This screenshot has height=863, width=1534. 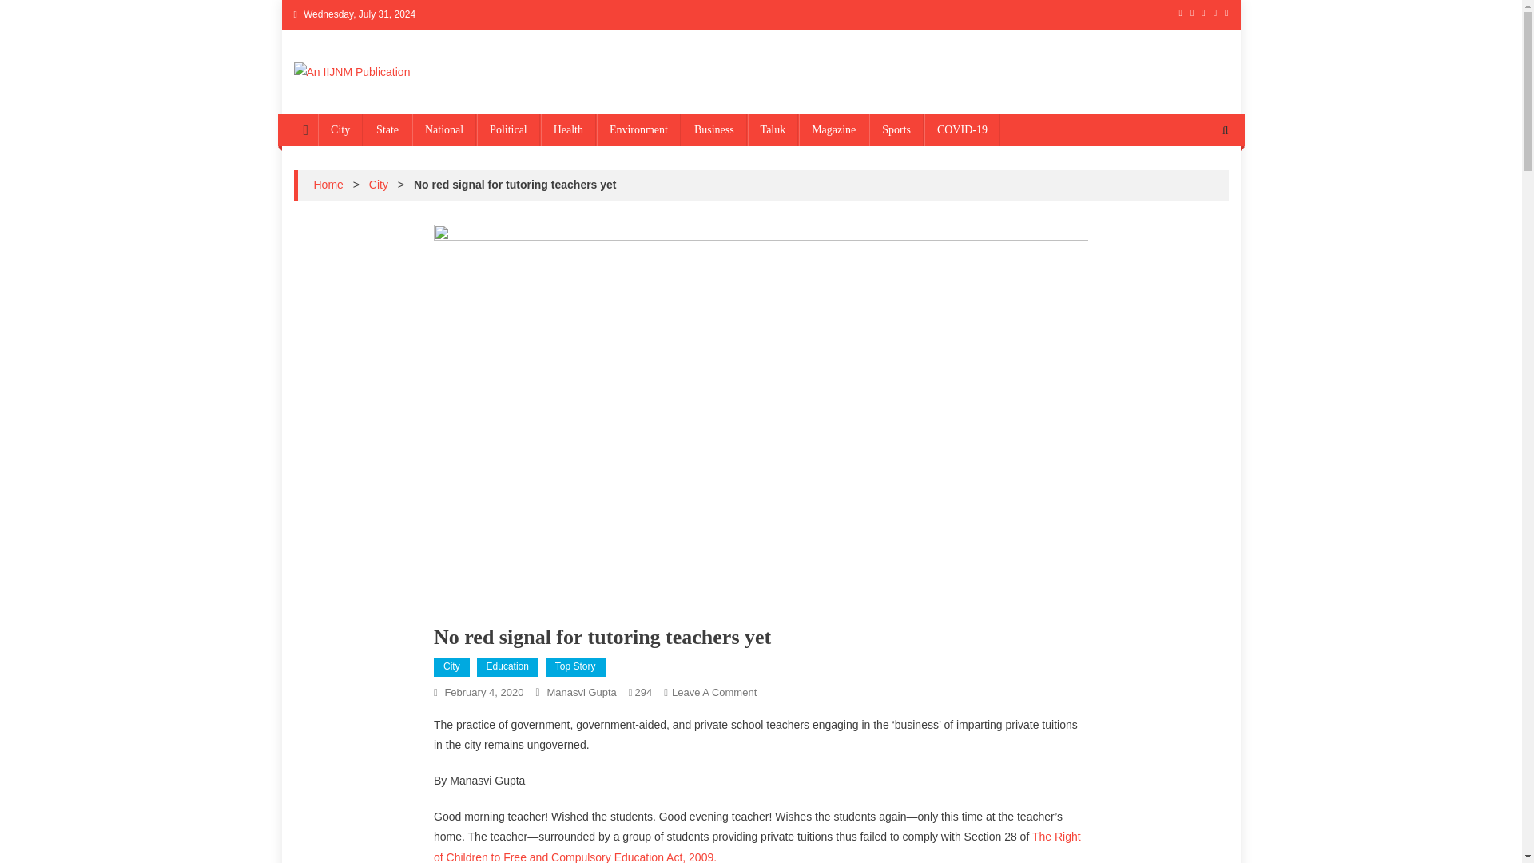 I want to click on Search, so click(x=340, y=129).